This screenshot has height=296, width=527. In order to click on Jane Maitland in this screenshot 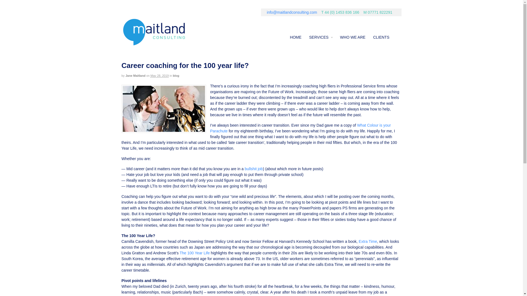, I will do `click(135, 76)`.